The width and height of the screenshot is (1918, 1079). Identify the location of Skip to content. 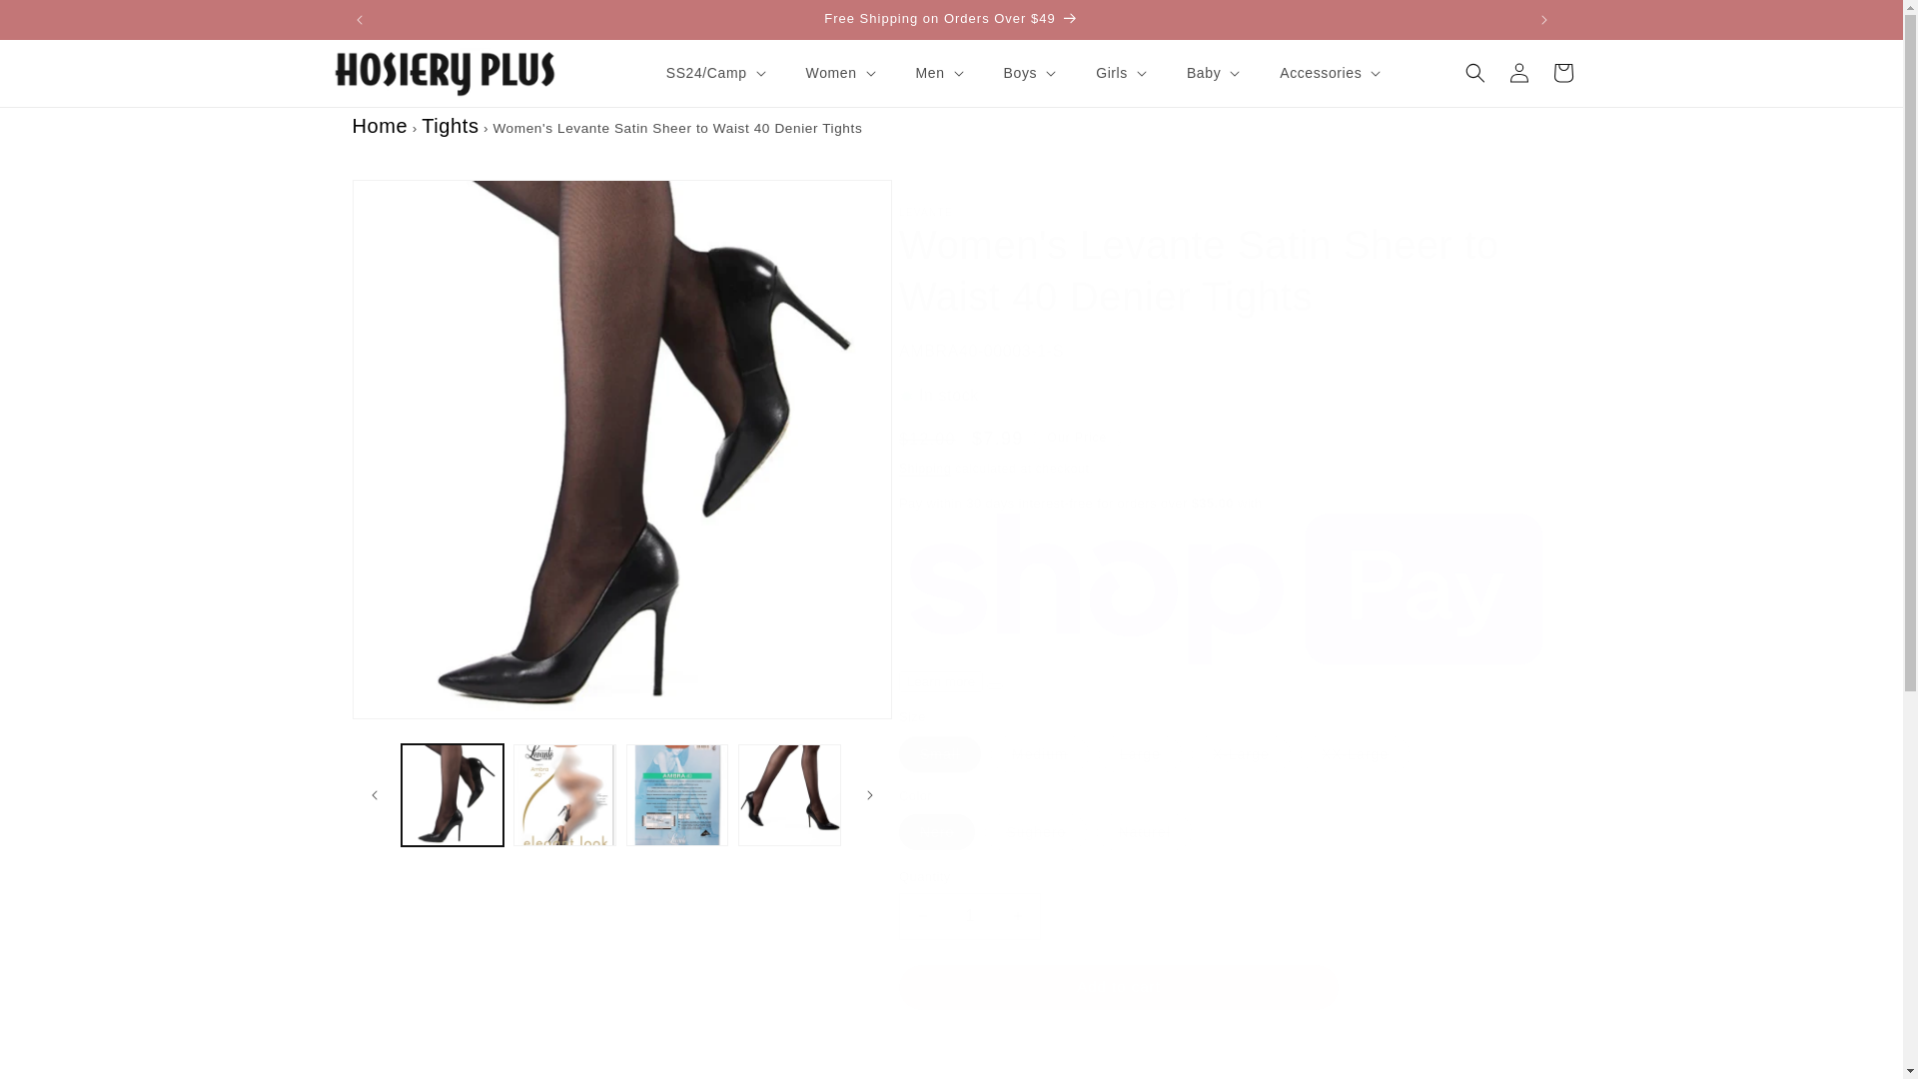
(60, 22).